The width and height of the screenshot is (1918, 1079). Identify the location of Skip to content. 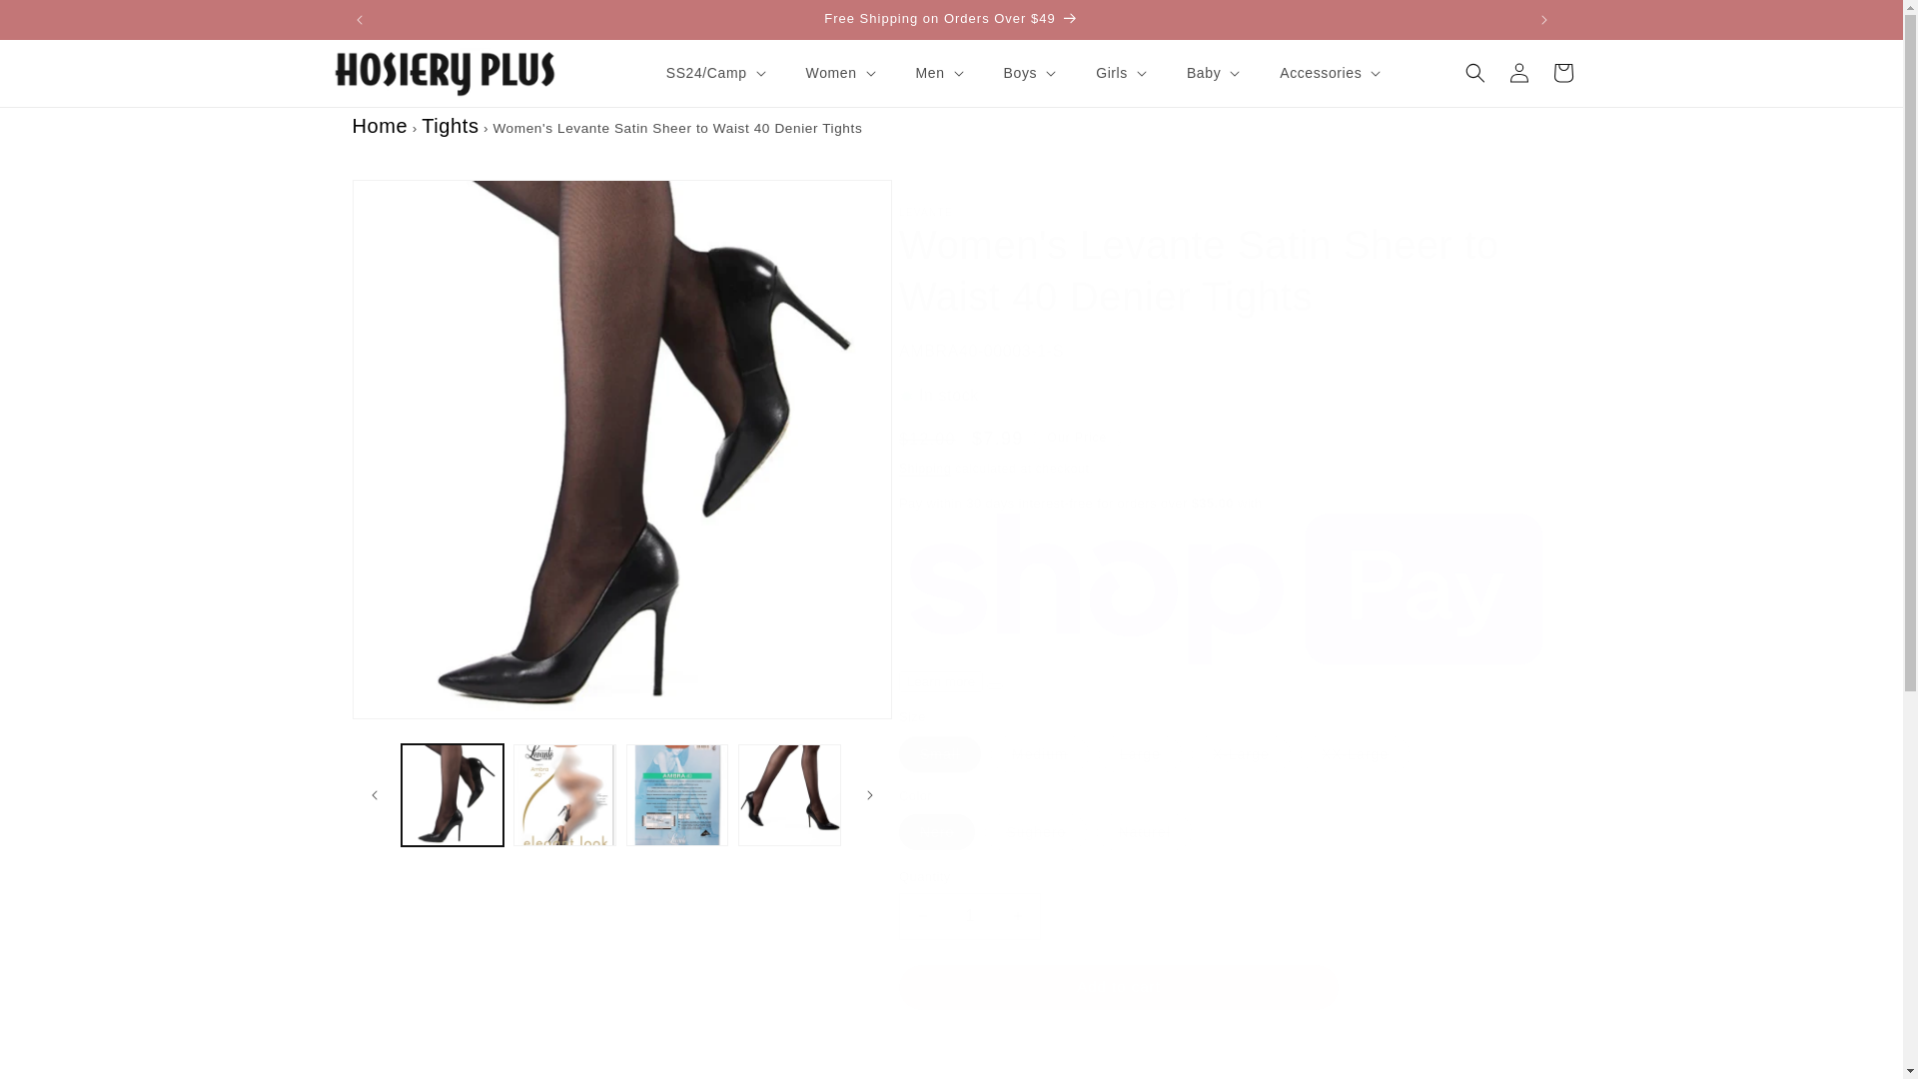
(60, 22).